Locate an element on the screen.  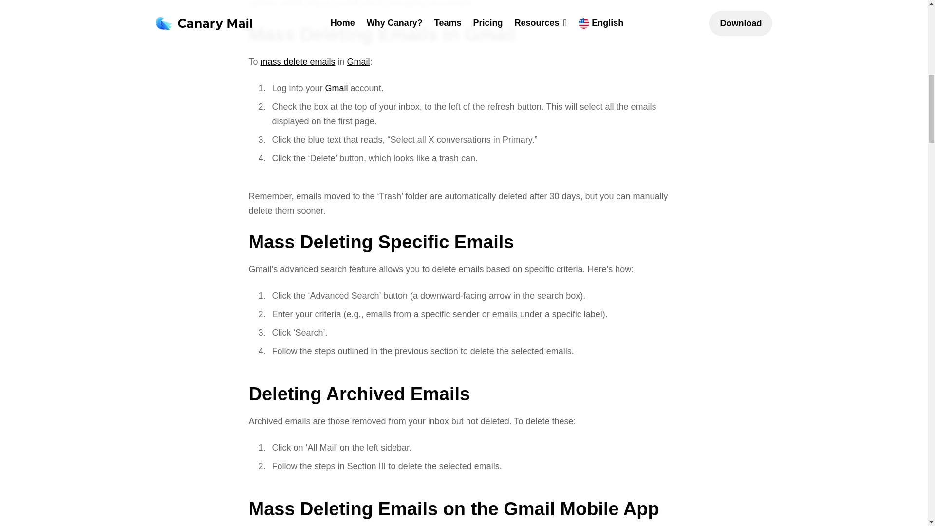
Gmail is located at coordinates (358, 61).